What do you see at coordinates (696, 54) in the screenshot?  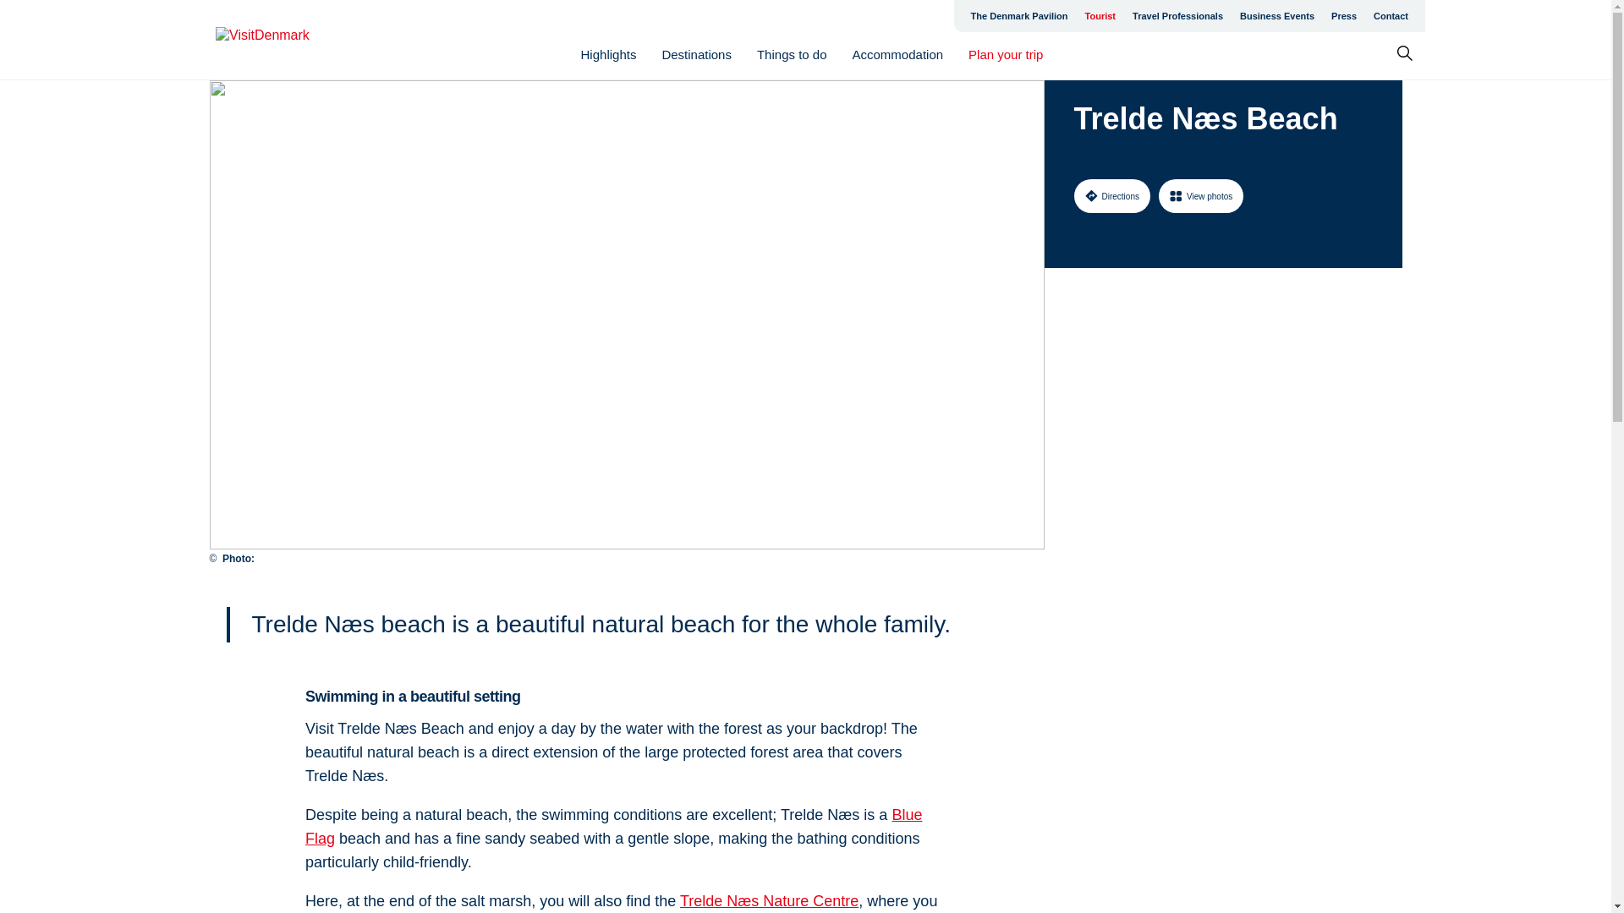 I see `Destinations` at bounding box center [696, 54].